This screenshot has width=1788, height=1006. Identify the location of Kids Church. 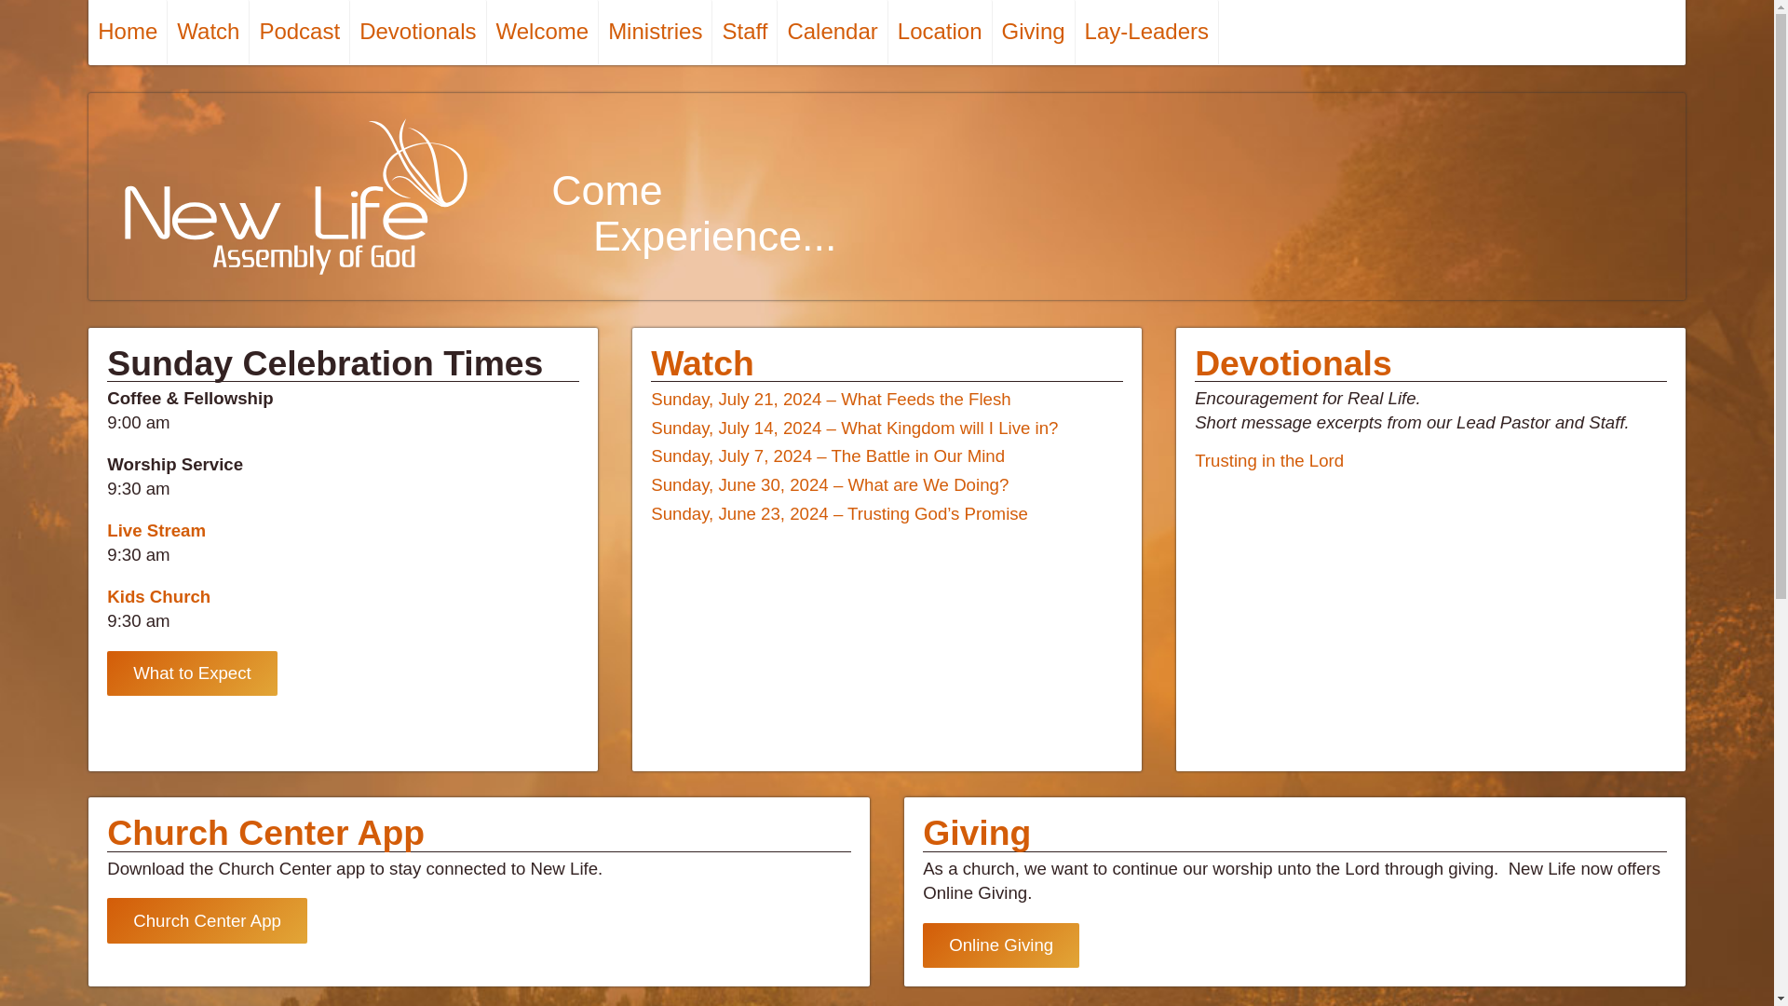
(158, 596).